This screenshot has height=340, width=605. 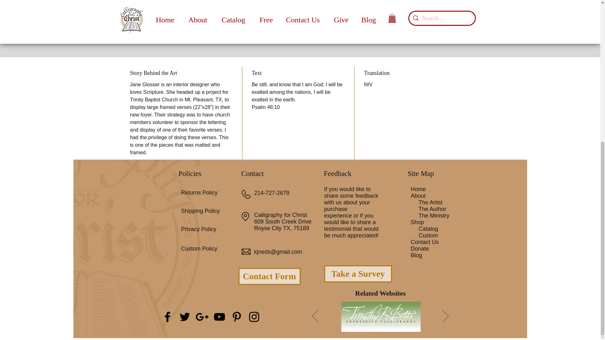 What do you see at coordinates (357, 274) in the screenshot?
I see `Take a Survey` at bounding box center [357, 274].